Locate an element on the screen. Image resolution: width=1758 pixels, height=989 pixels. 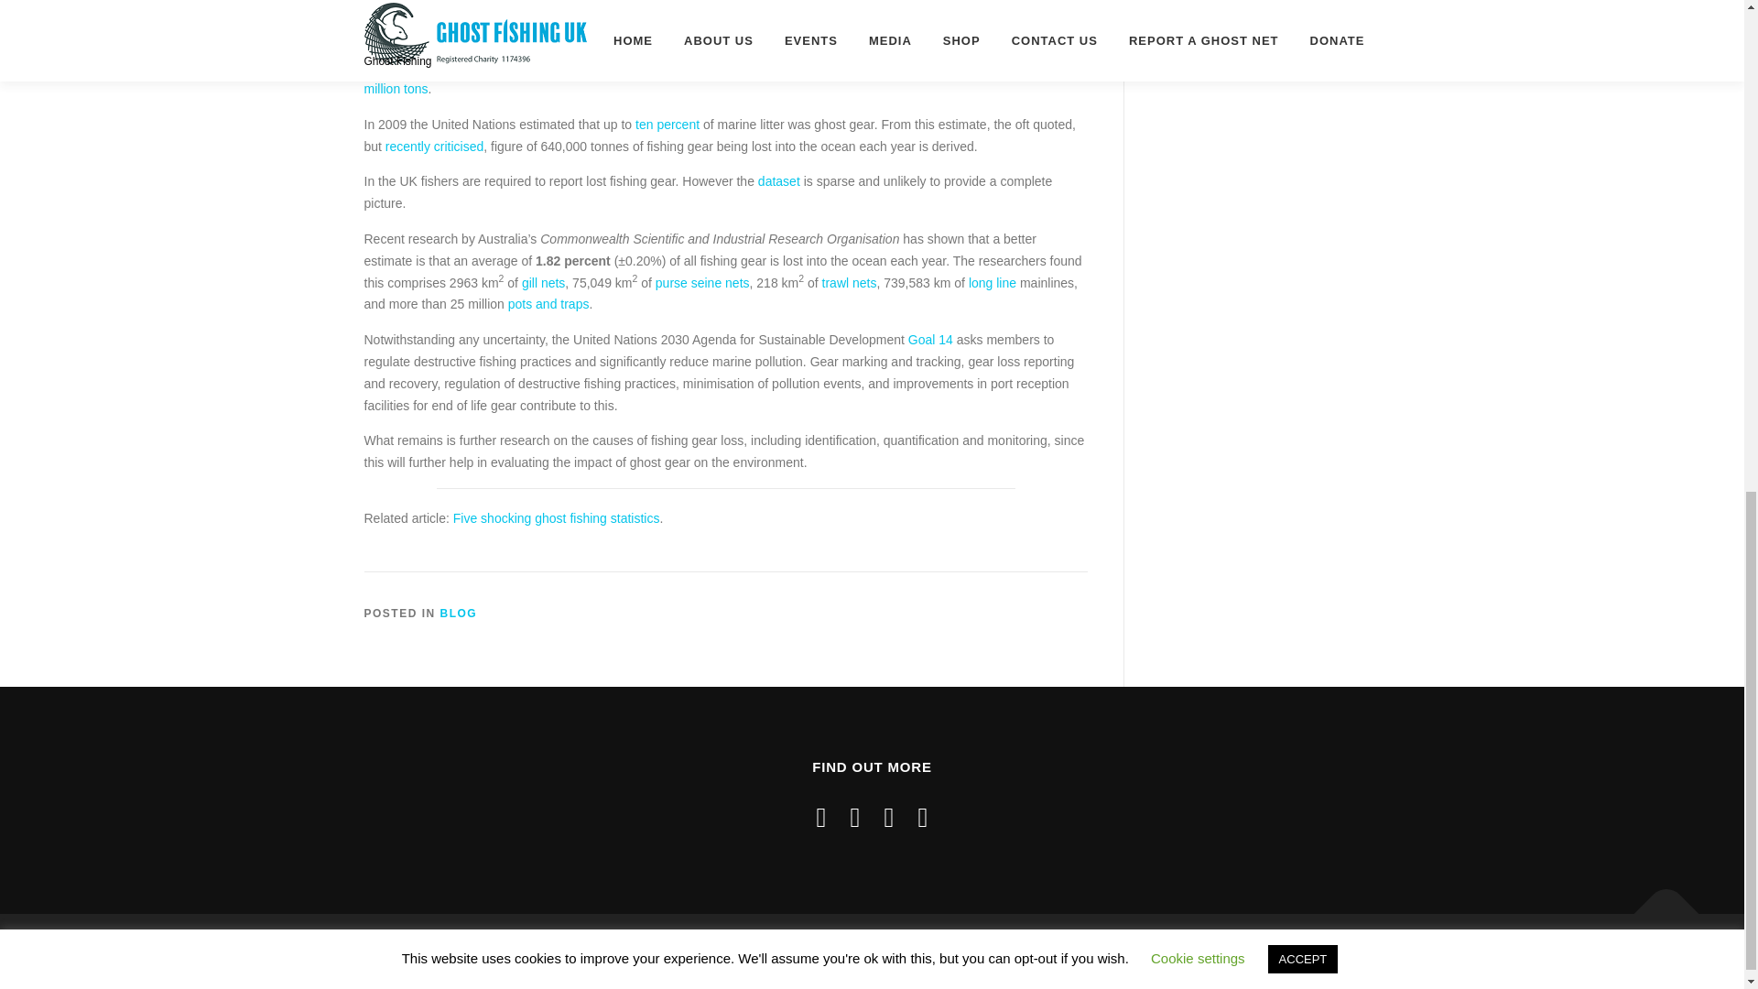
dataset is located at coordinates (778, 181).